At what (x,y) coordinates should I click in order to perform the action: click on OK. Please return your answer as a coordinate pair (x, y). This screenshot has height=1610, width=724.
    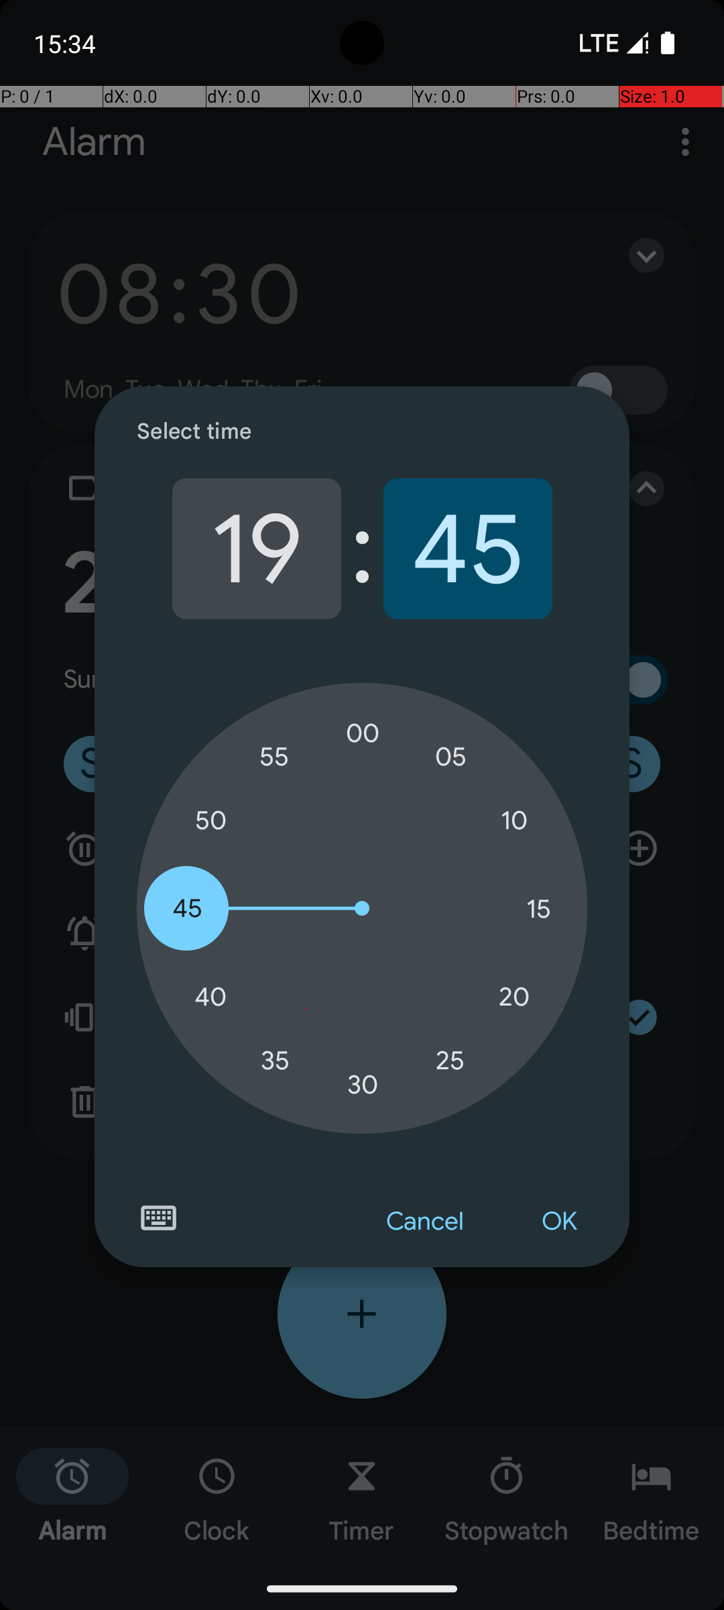
    Looking at the image, I should click on (559, 1222).